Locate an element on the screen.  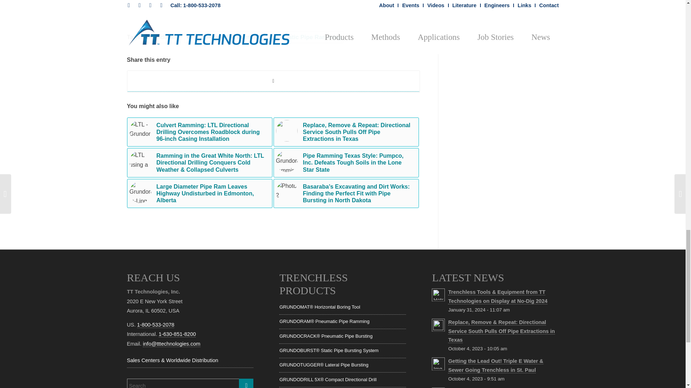
LTLRam4 is located at coordinates (140, 131).